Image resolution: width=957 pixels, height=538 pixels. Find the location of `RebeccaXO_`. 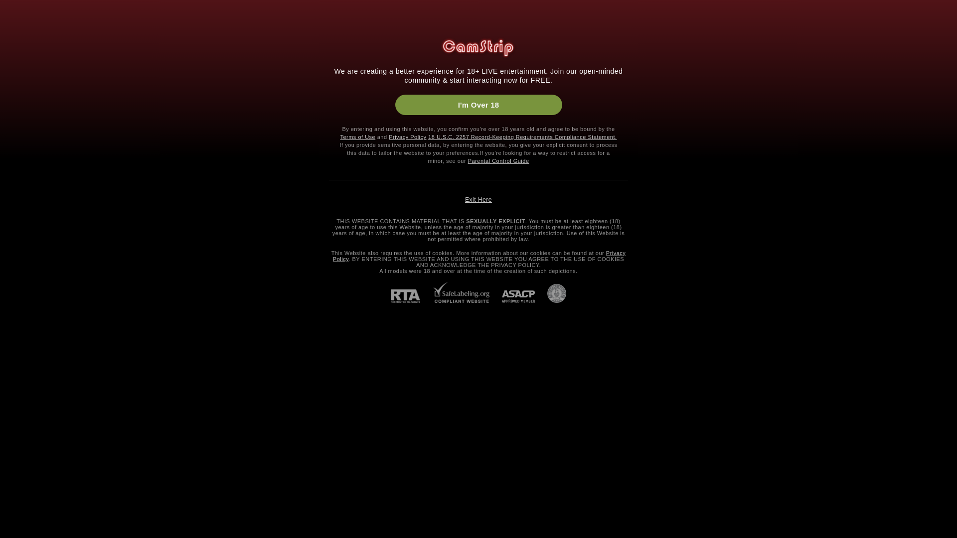

RebeccaXO_ is located at coordinates (209, 385).